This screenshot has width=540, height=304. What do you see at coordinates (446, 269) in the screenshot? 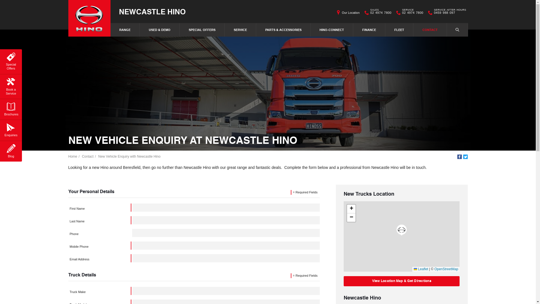
I see `OpenStreetMap` at bounding box center [446, 269].